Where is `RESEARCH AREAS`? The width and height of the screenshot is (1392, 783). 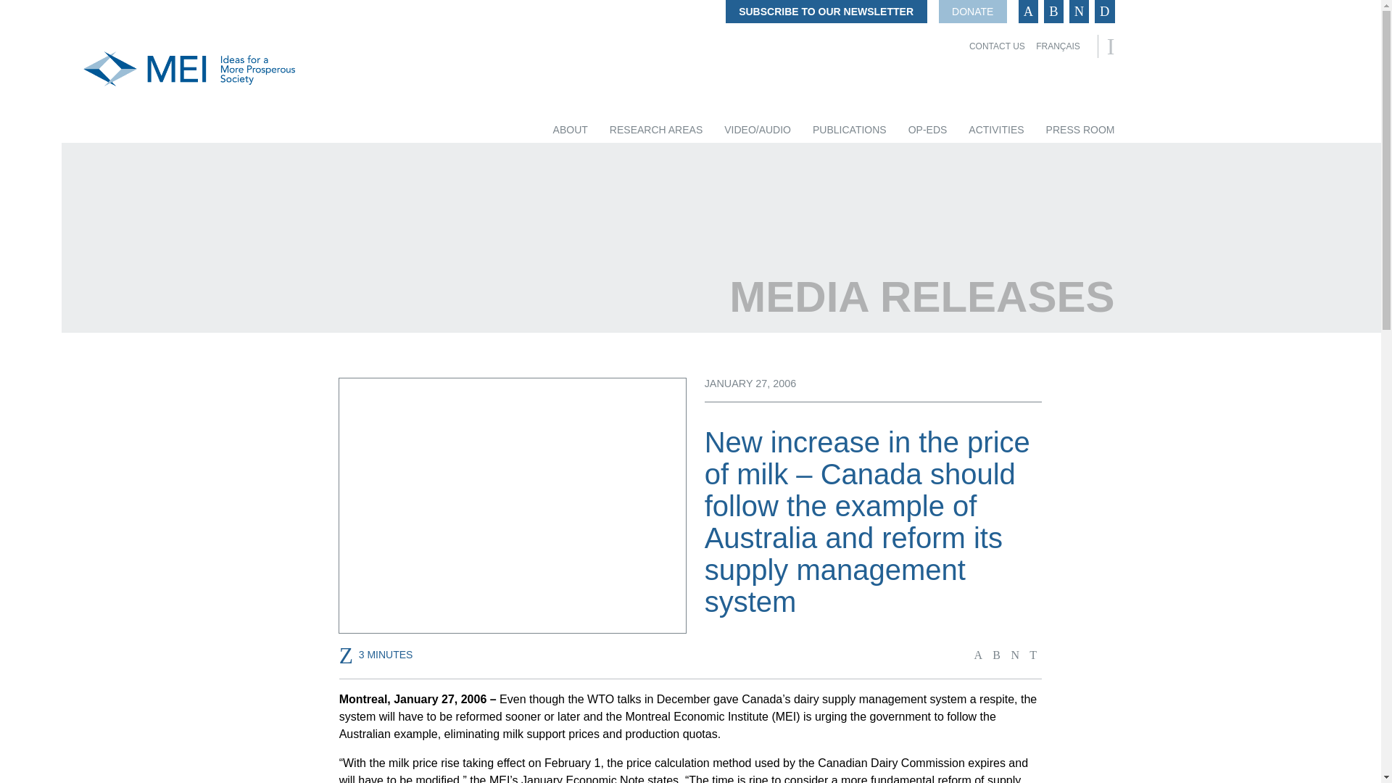 RESEARCH AREAS is located at coordinates (655, 130).